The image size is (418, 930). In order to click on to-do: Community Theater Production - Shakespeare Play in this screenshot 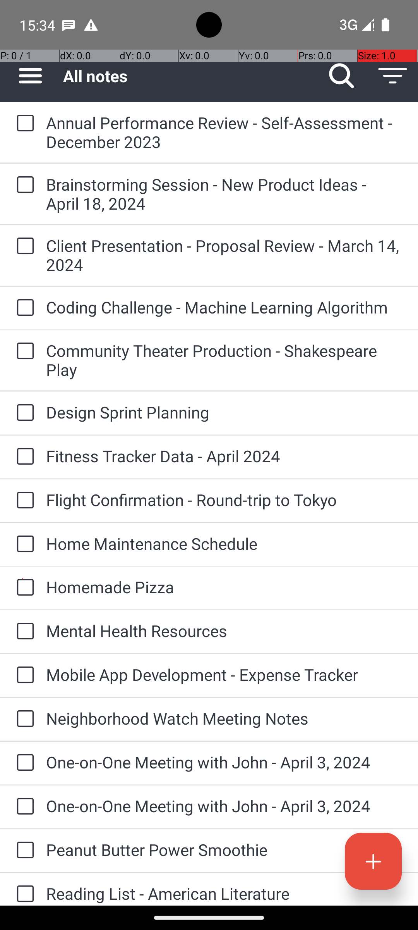, I will do `click(23, 351)`.